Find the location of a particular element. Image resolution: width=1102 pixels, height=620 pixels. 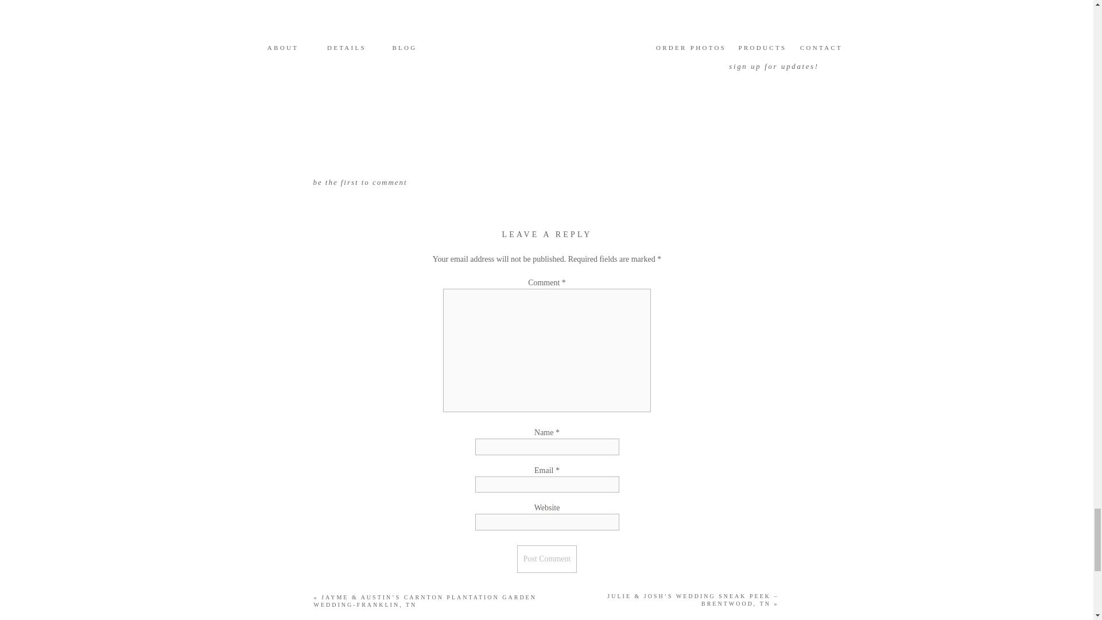

Post Comment is located at coordinates (547, 559).